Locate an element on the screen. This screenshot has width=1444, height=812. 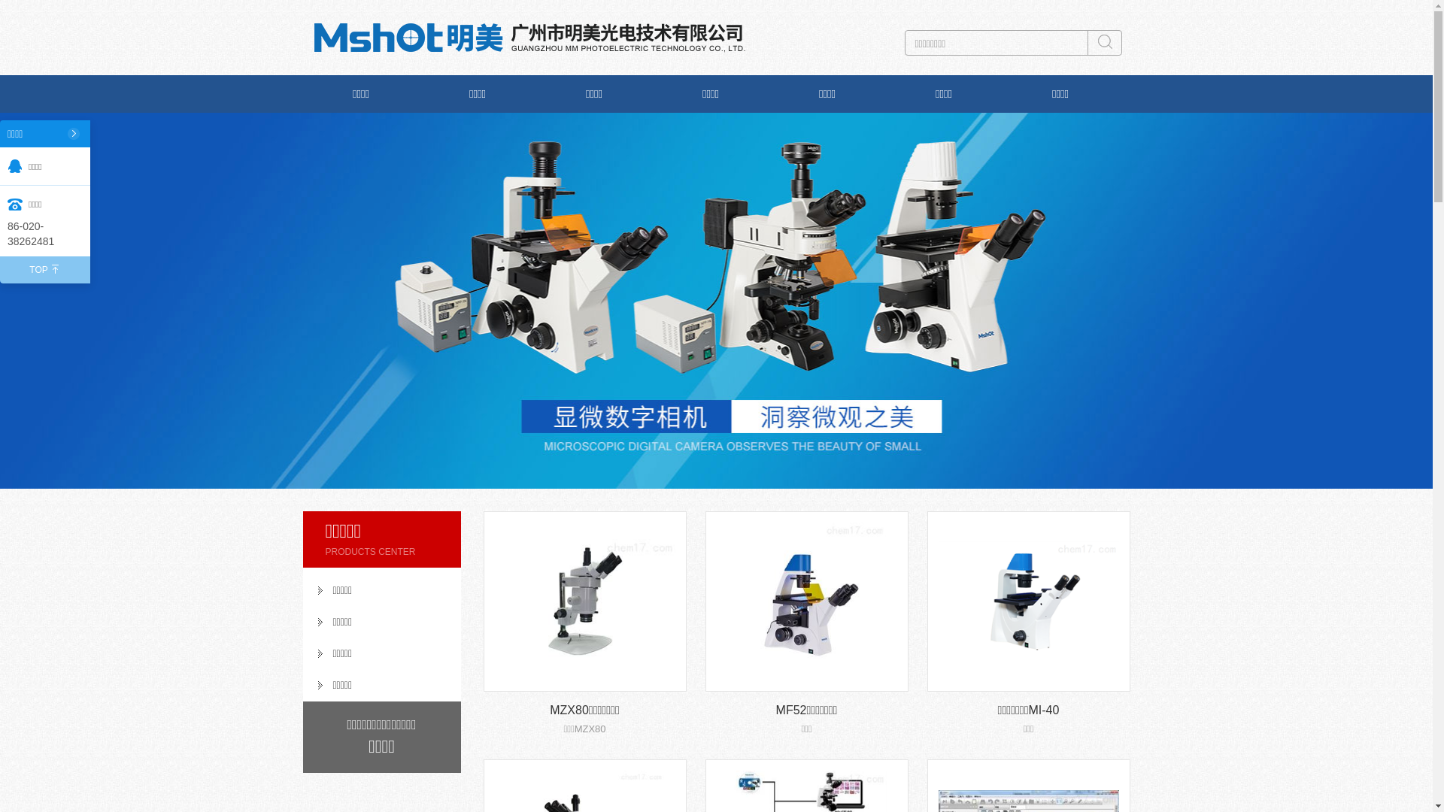
TOP is located at coordinates (45, 270).